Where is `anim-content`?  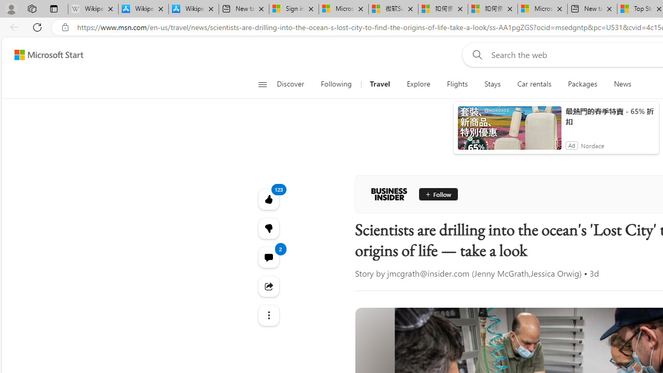
anim-content is located at coordinates (510, 132).